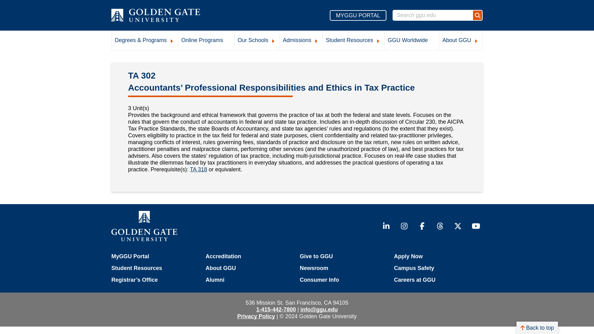  Describe the element at coordinates (476, 226) in the screenshot. I see `GGU on Youtube` at that location.